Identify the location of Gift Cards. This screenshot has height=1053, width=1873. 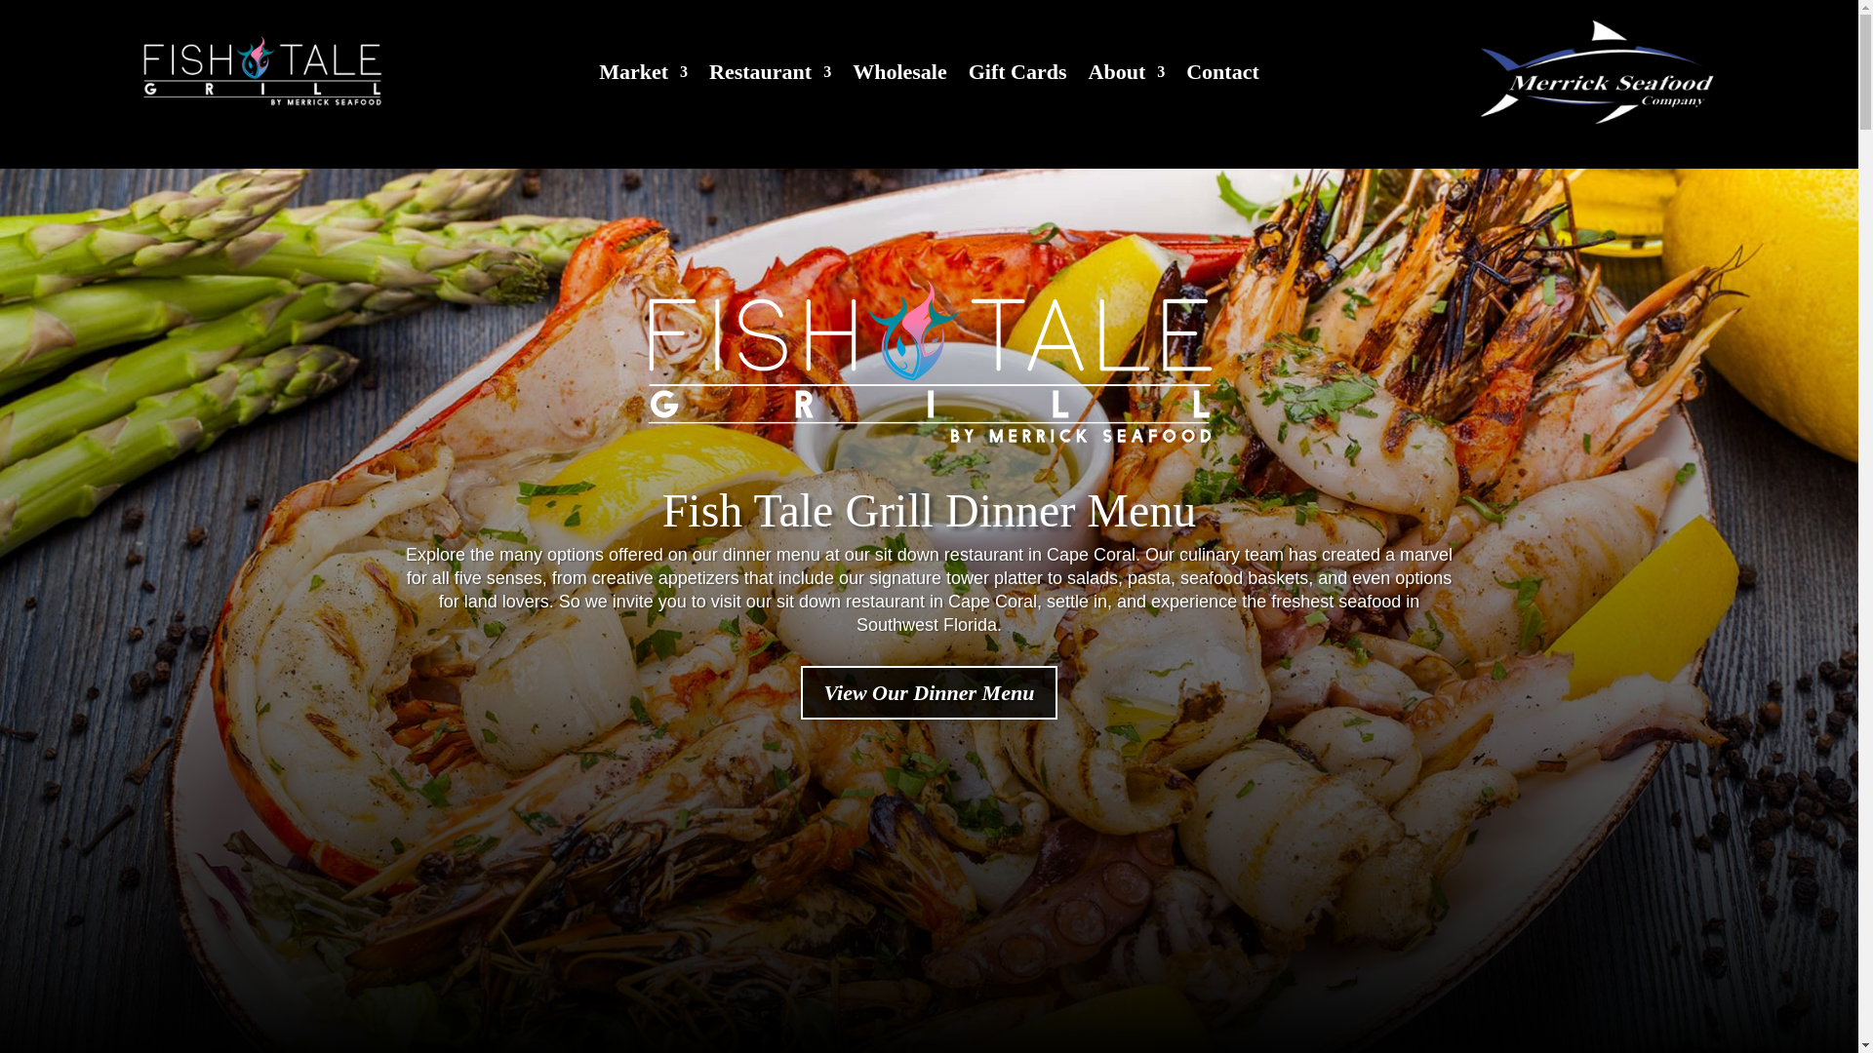
(1017, 75).